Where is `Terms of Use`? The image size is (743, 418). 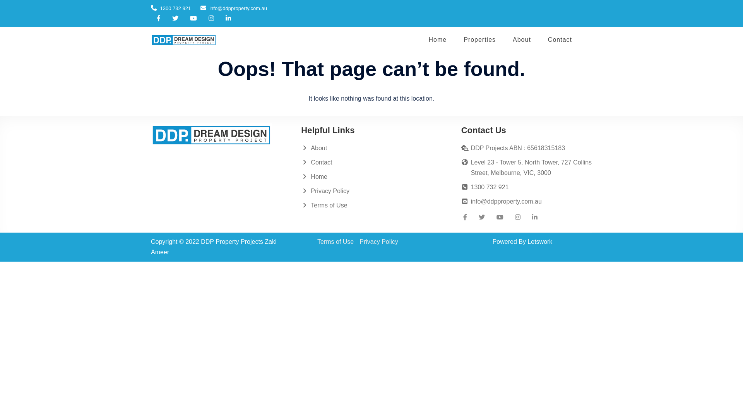
Terms of Use is located at coordinates (329, 205).